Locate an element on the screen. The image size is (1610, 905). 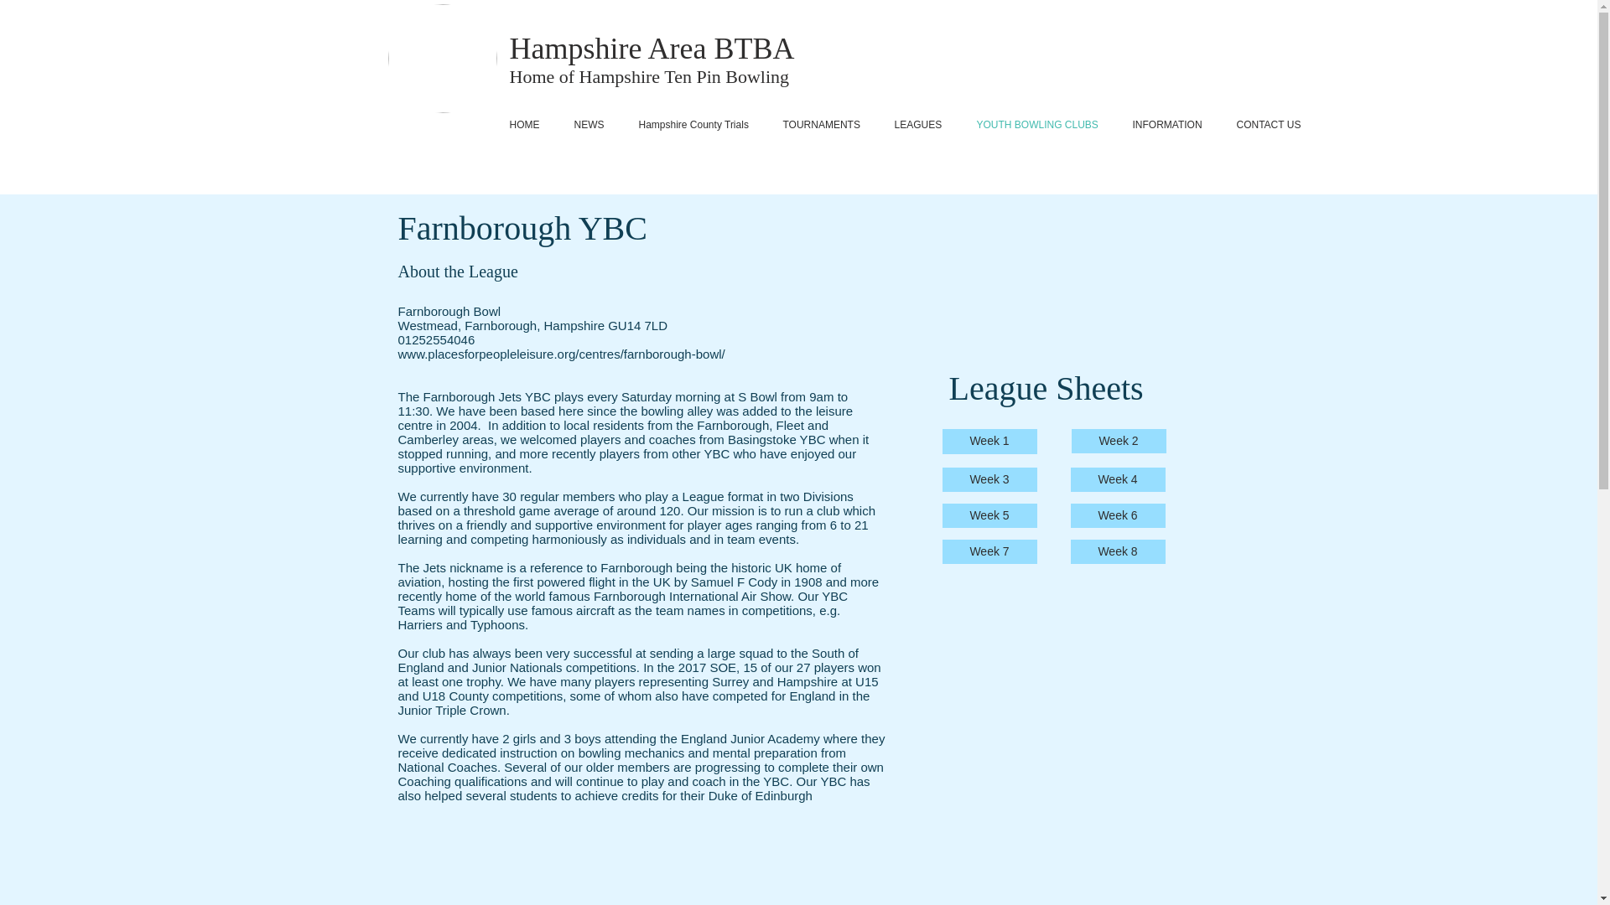
Week 8 is located at coordinates (1117, 551).